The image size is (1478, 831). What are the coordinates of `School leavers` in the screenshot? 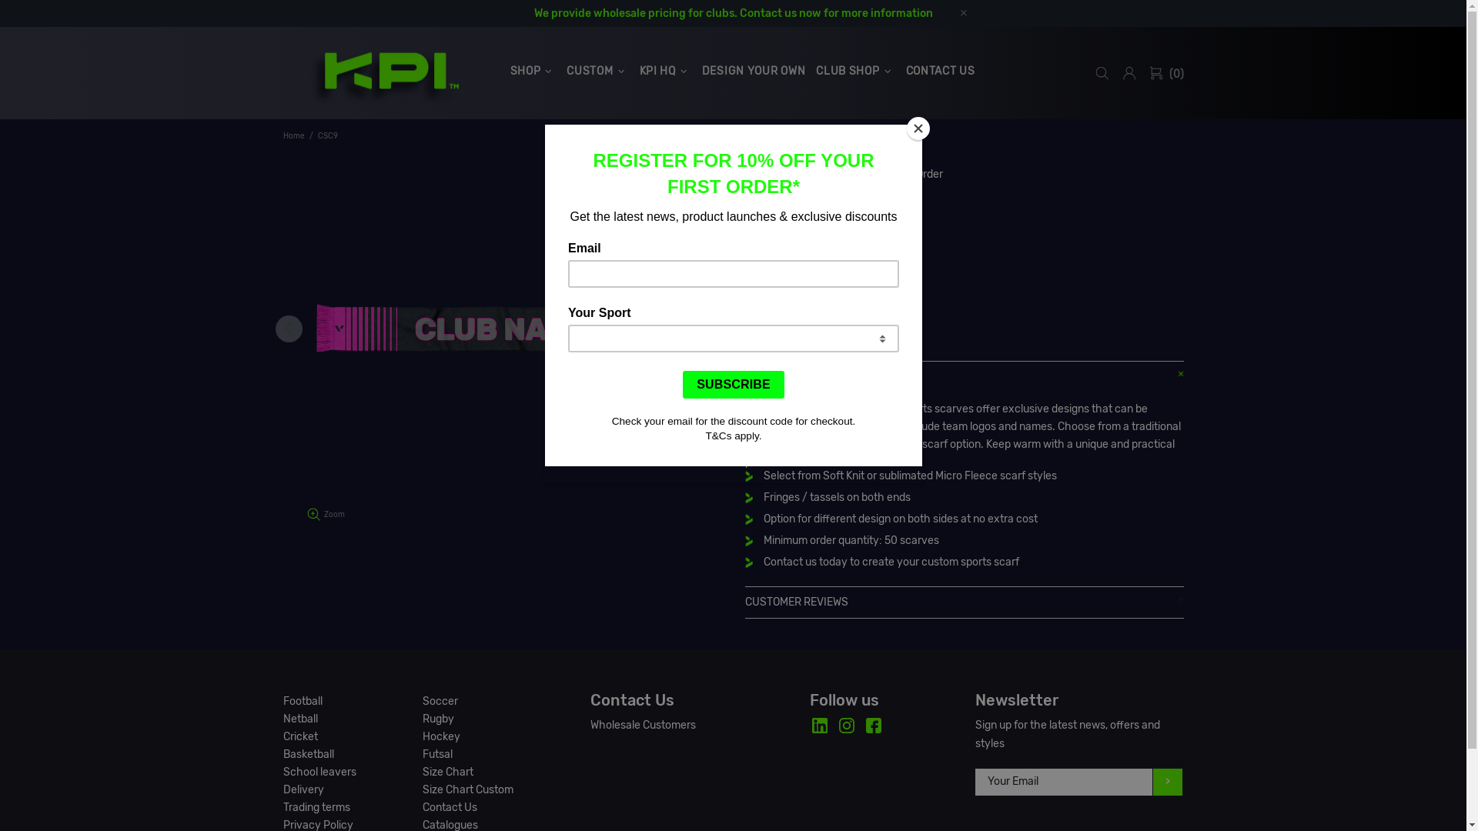 It's located at (320, 773).